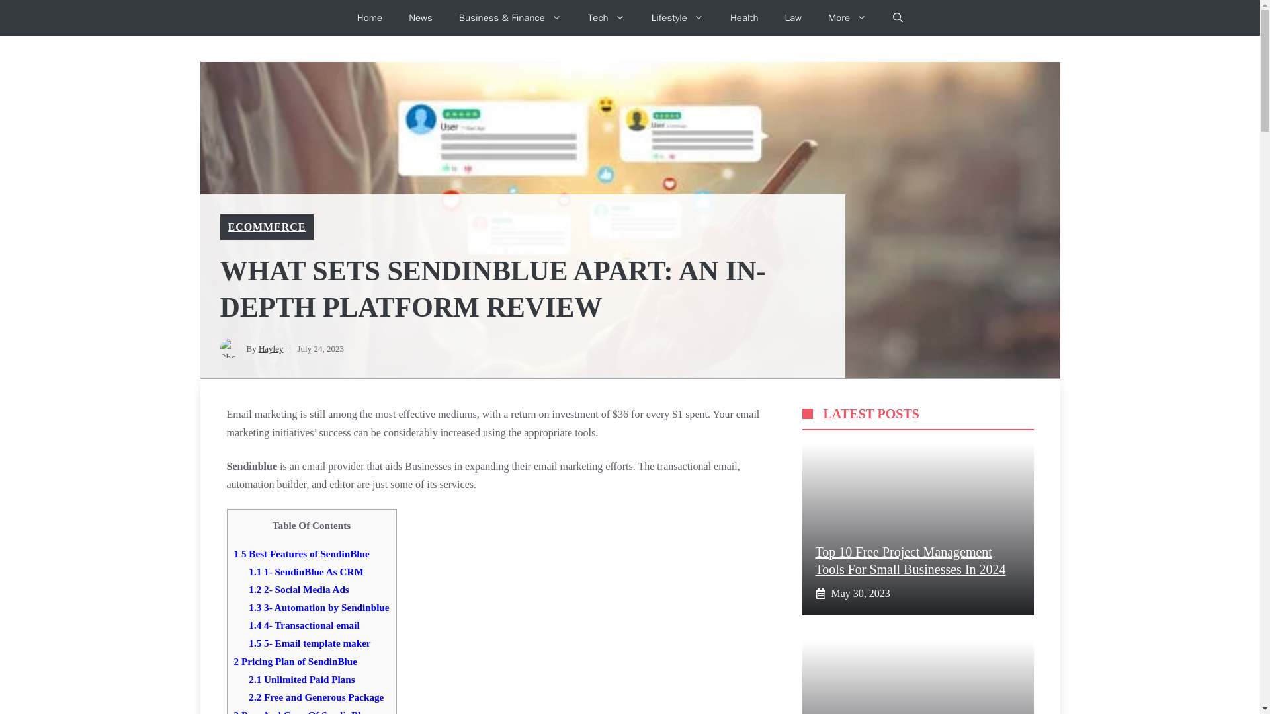  I want to click on Lifestyle, so click(677, 18).